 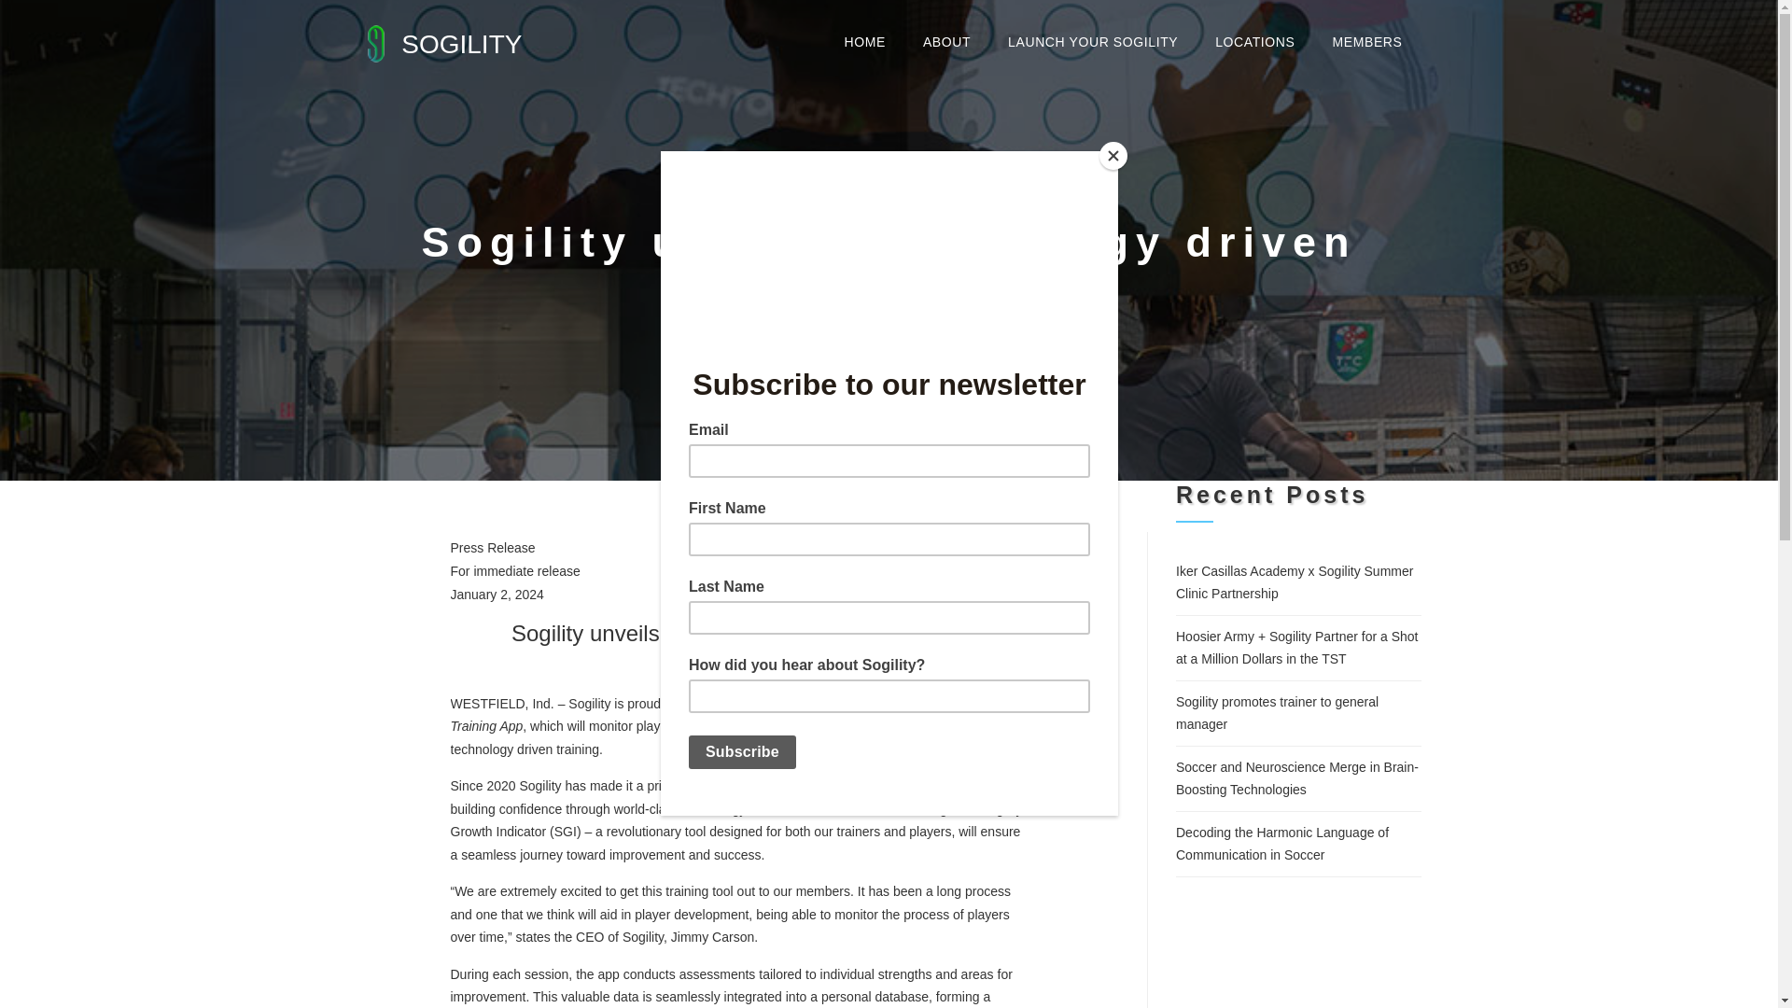 I want to click on MEMBERS, so click(x=1366, y=41).